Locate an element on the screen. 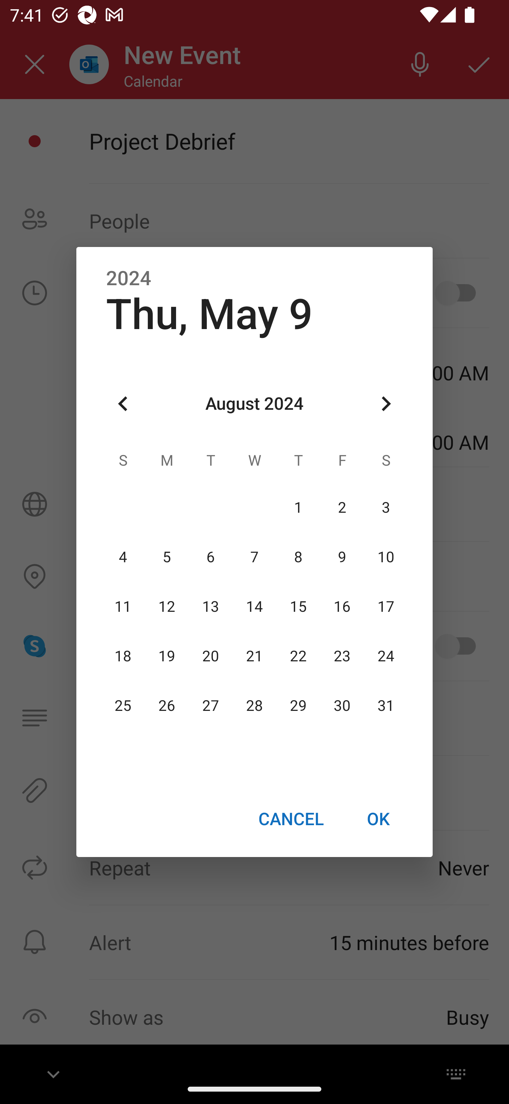 The width and height of the screenshot is (509, 1104). 20 20 August 2024 is located at coordinates (211, 656).